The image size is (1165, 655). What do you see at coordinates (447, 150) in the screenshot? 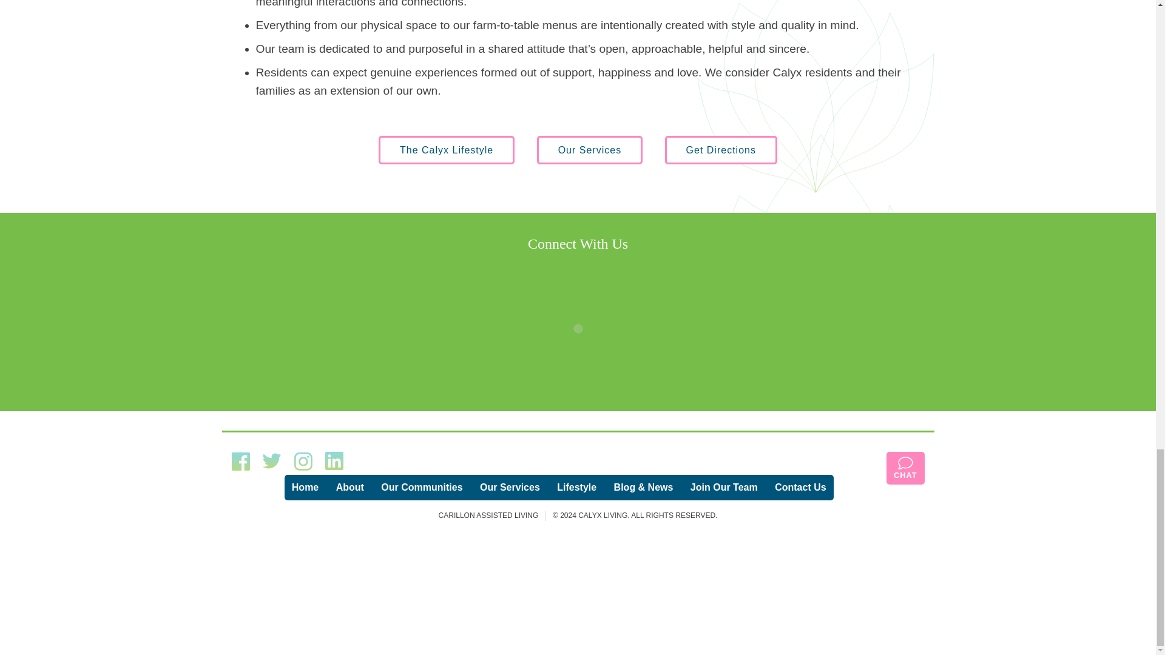
I see `The Calyx Lifestyle` at bounding box center [447, 150].